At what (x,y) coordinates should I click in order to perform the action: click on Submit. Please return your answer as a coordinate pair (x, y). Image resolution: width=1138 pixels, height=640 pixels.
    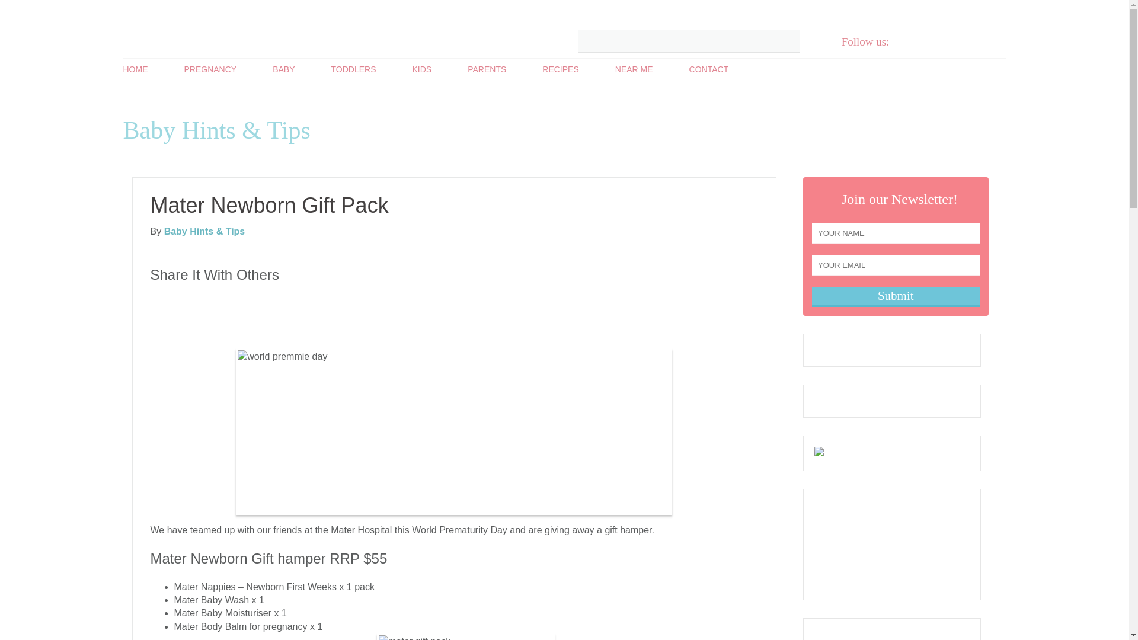
    Looking at the image, I should click on (896, 297).